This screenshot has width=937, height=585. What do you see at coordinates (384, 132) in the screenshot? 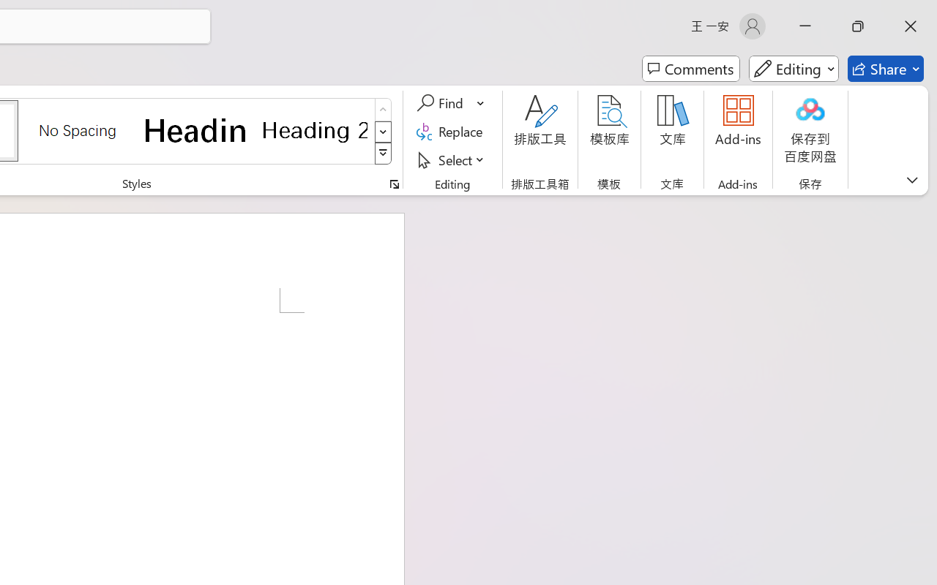
I see `Row Down` at bounding box center [384, 132].